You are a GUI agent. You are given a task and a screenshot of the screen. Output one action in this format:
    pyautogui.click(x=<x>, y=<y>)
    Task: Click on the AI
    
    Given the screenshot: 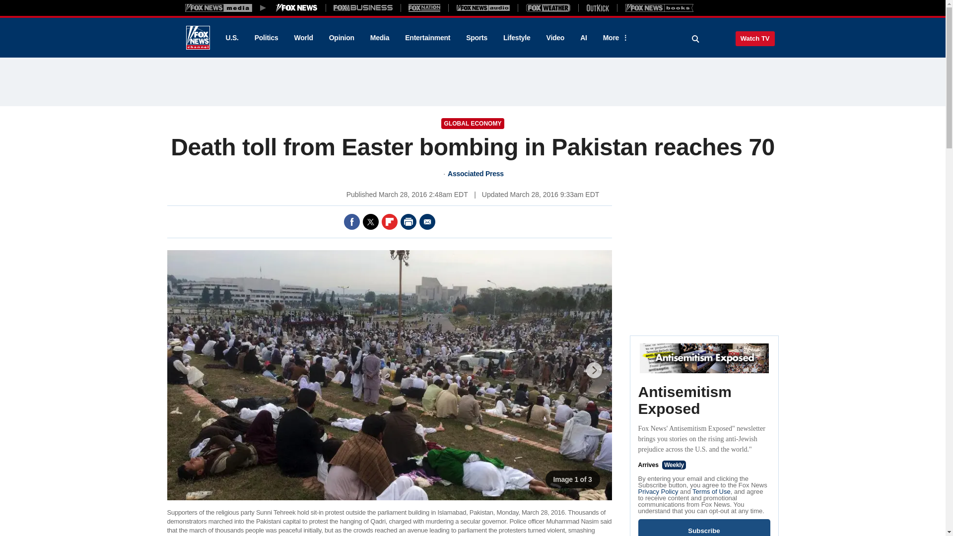 What is the action you would take?
    pyautogui.click(x=584, y=38)
    